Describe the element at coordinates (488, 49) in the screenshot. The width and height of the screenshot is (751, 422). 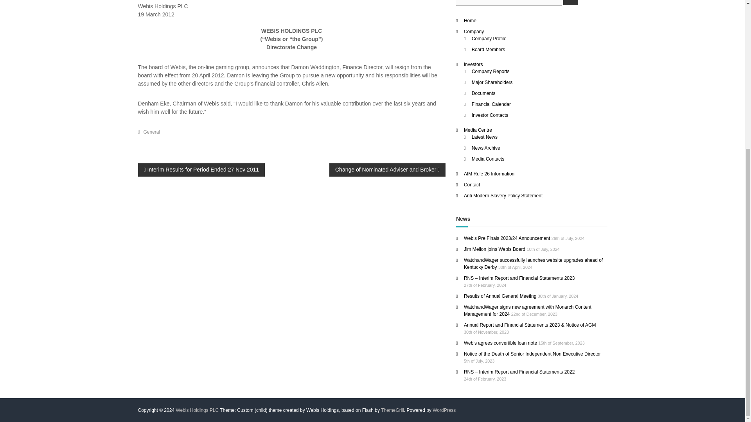
I see `Board Members` at that location.